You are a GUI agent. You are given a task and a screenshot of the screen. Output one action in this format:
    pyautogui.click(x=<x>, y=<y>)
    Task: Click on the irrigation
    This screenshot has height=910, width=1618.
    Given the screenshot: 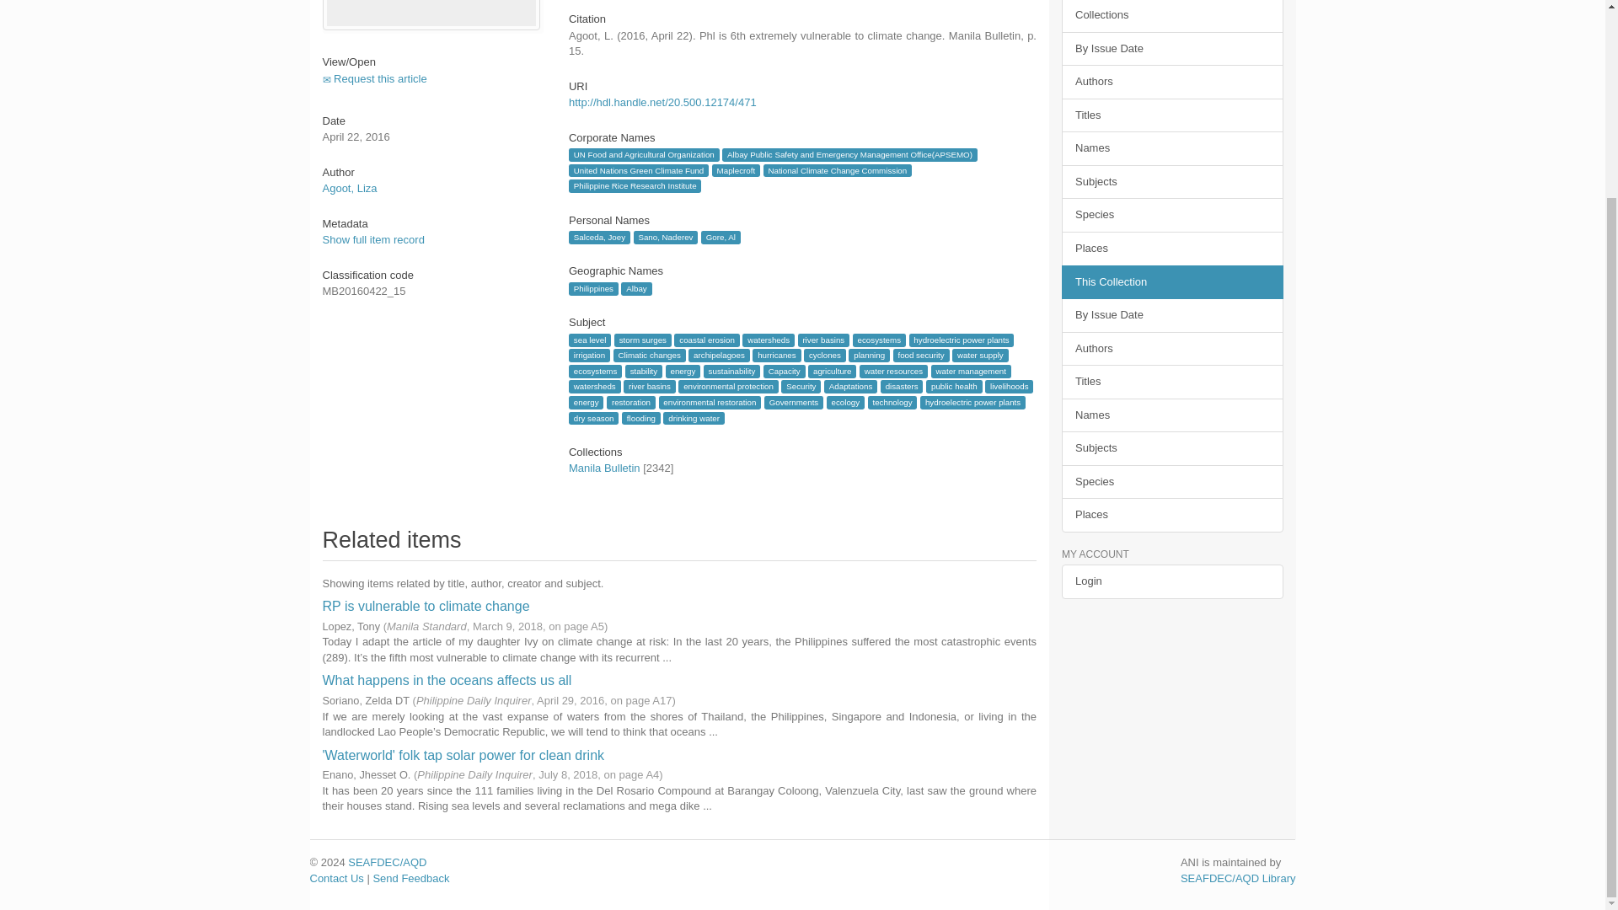 What is the action you would take?
    pyautogui.click(x=589, y=355)
    